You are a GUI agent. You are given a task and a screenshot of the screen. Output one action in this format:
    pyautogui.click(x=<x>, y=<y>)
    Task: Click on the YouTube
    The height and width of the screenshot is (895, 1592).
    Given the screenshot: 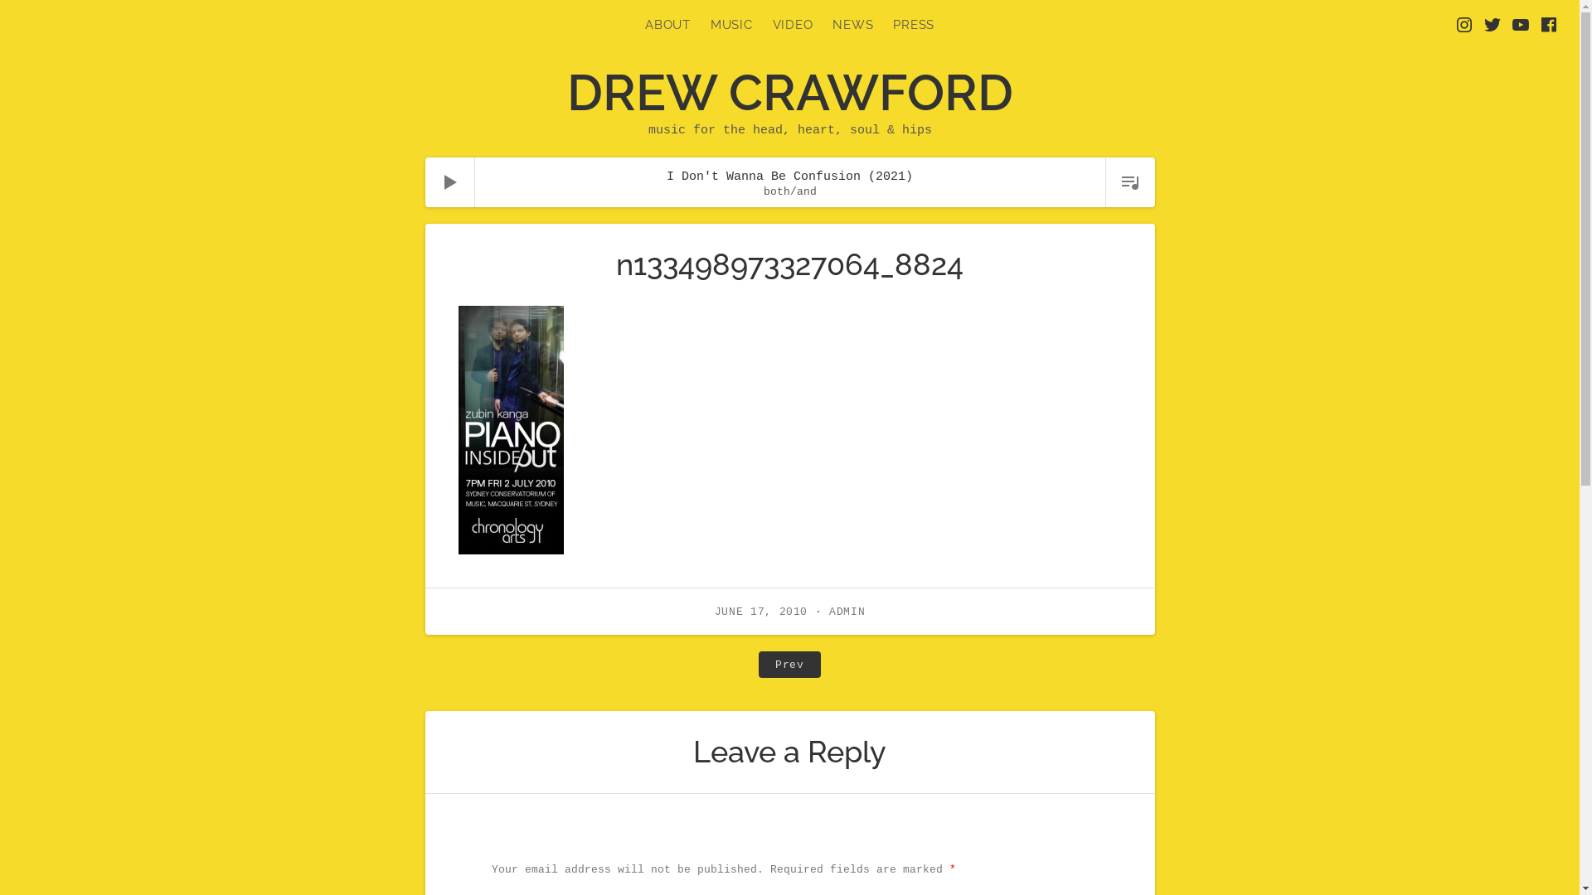 What is the action you would take?
    pyautogui.click(x=1521, y=25)
    